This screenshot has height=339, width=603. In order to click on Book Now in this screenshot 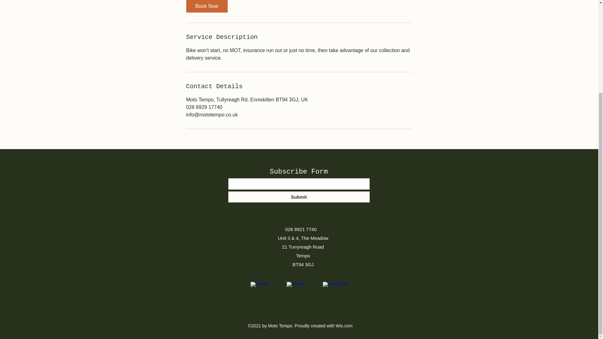, I will do `click(206, 6)`.